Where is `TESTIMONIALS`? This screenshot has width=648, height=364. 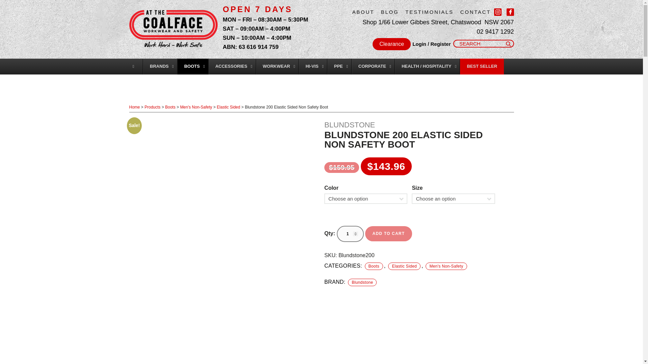
TESTIMONIALS is located at coordinates (433, 12).